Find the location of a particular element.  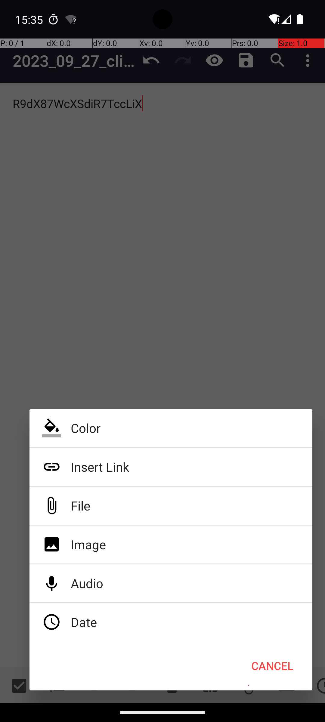

File is located at coordinates (171, 506).